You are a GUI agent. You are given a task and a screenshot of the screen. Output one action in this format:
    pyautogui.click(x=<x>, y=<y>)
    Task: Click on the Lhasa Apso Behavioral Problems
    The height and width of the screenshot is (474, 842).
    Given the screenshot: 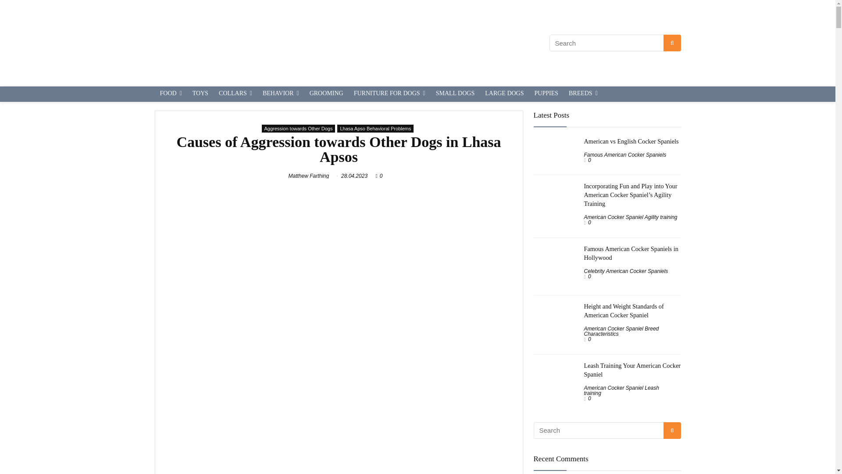 What is the action you would take?
    pyautogui.click(x=375, y=129)
    